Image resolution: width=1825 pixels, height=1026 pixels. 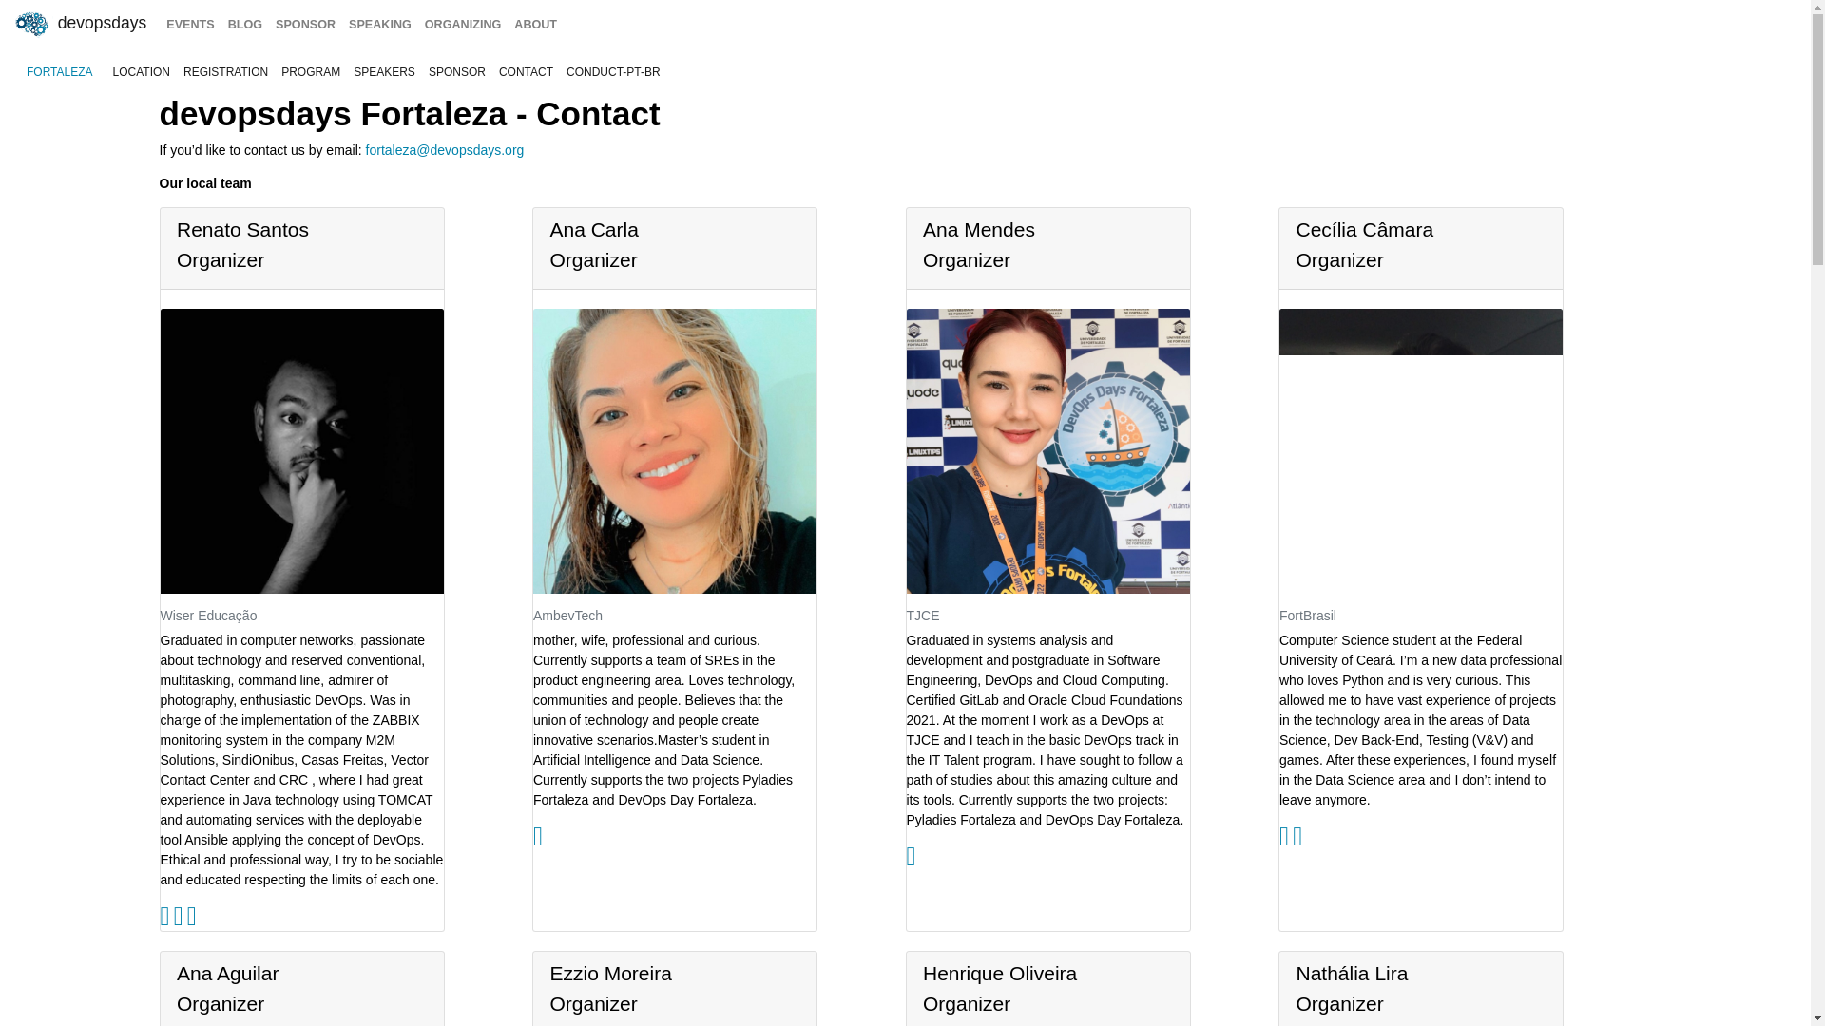 I want to click on SPEAKERS, so click(x=384, y=72).